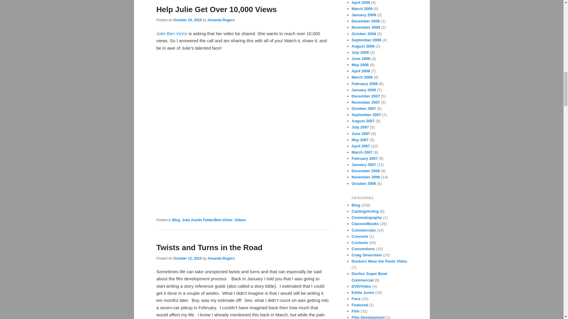 This screenshot has height=319, width=568. What do you see at coordinates (187, 258) in the screenshot?
I see `10:05 pm` at bounding box center [187, 258].